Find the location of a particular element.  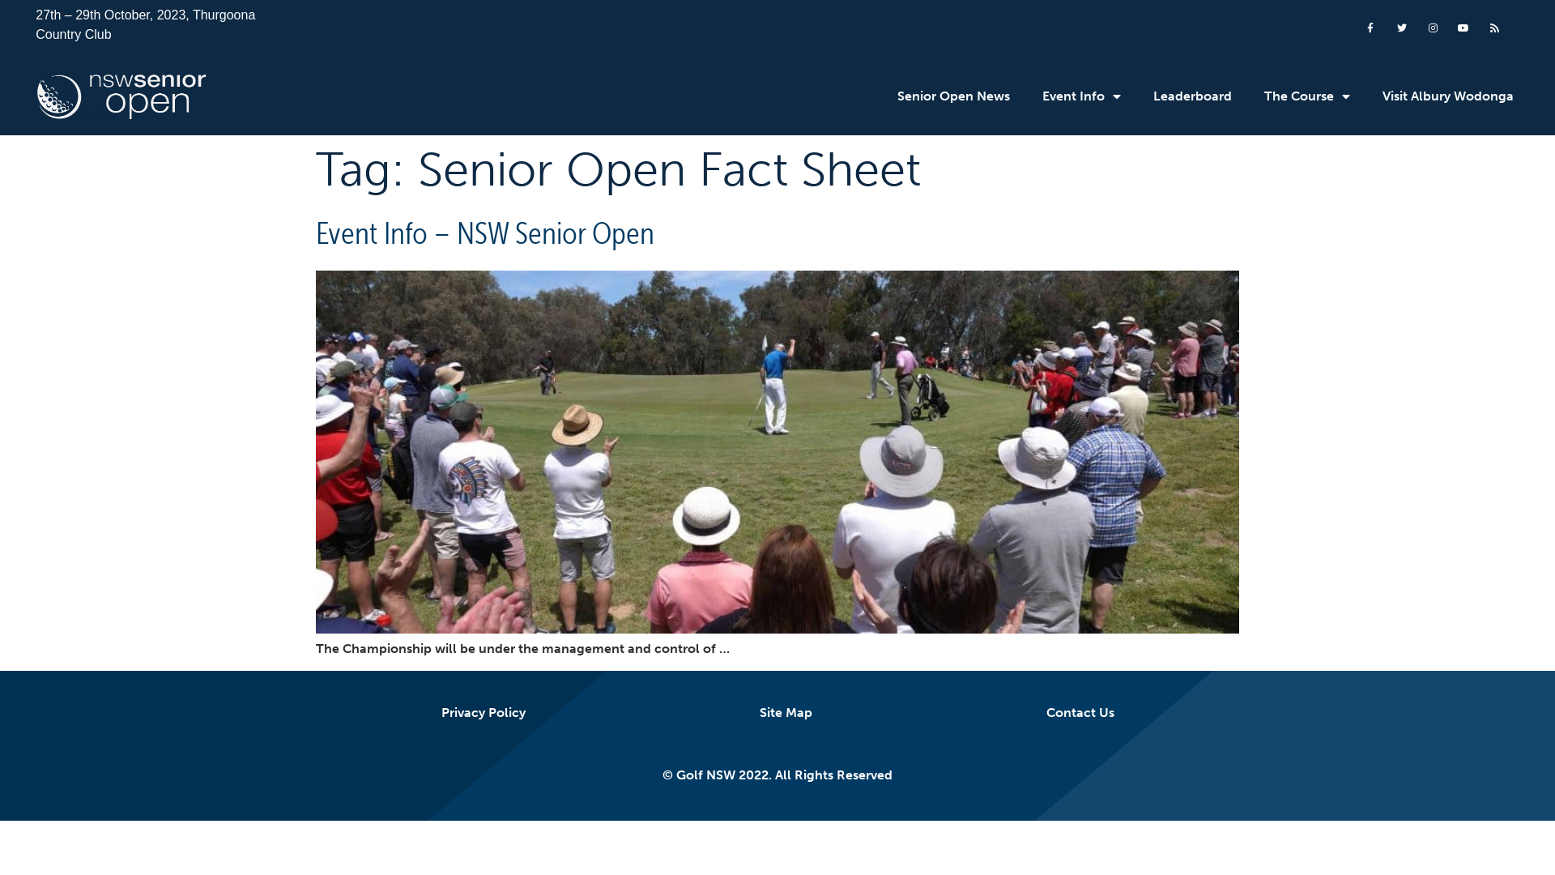

Contact Us is located at coordinates (1080, 713).